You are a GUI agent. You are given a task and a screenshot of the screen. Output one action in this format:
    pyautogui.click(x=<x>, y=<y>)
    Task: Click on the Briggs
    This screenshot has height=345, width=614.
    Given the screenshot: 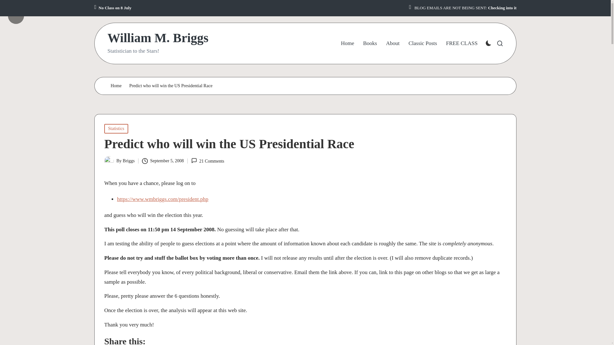 What is the action you would take?
    pyautogui.click(x=129, y=160)
    